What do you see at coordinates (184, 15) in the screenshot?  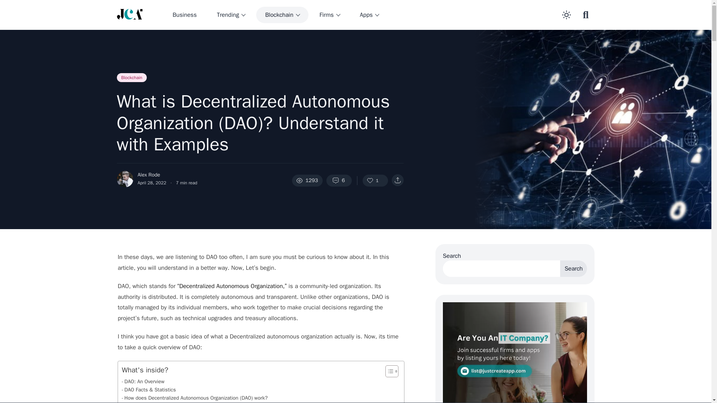 I see `Business` at bounding box center [184, 15].